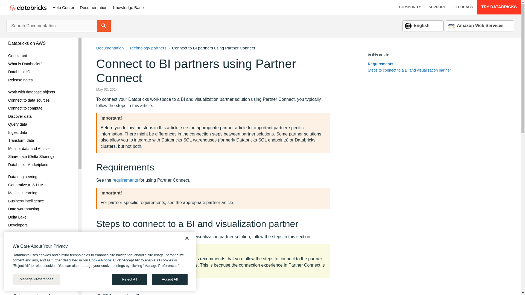  Describe the element at coordinates (41, 80) in the screenshot. I see `Release notes` at that location.